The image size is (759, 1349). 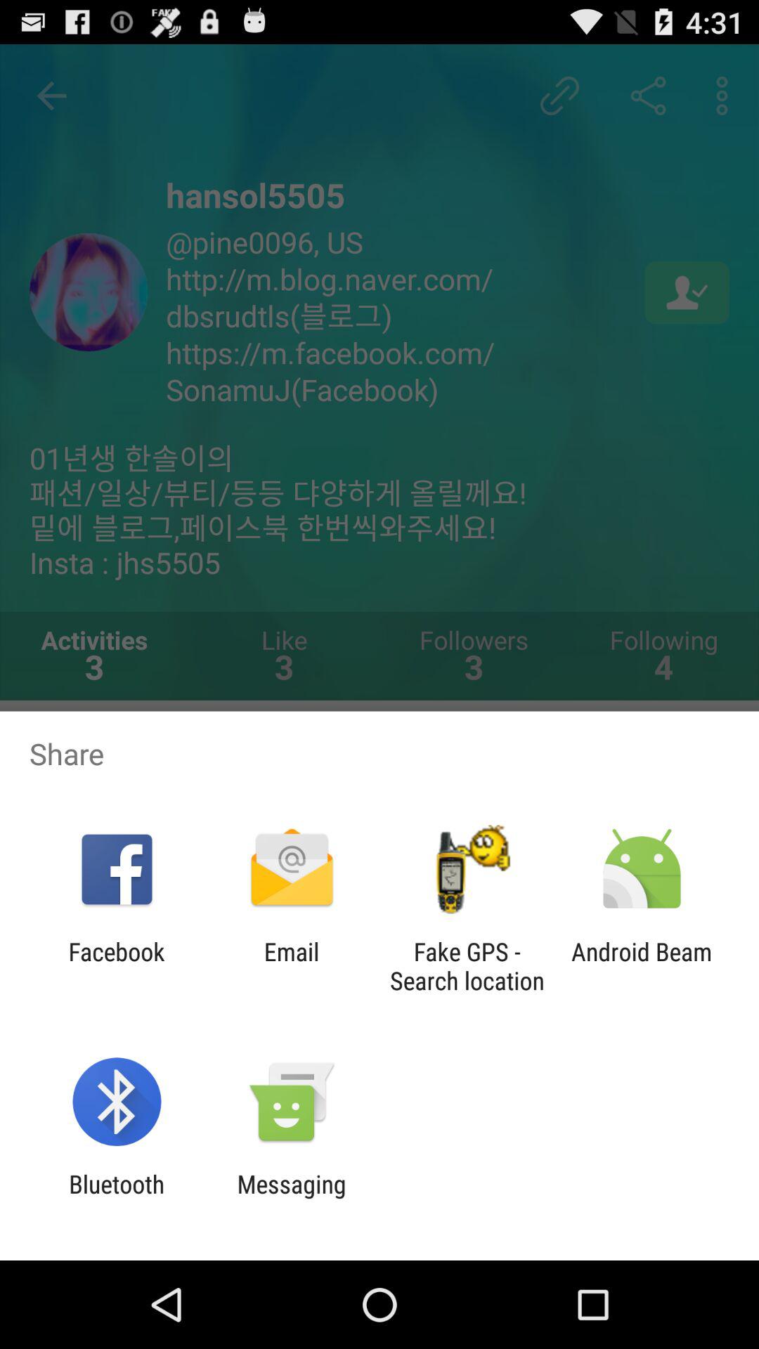 What do you see at coordinates (467, 966) in the screenshot?
I see `turn on the app to the left of android beam` at bounding box center [467, 966].